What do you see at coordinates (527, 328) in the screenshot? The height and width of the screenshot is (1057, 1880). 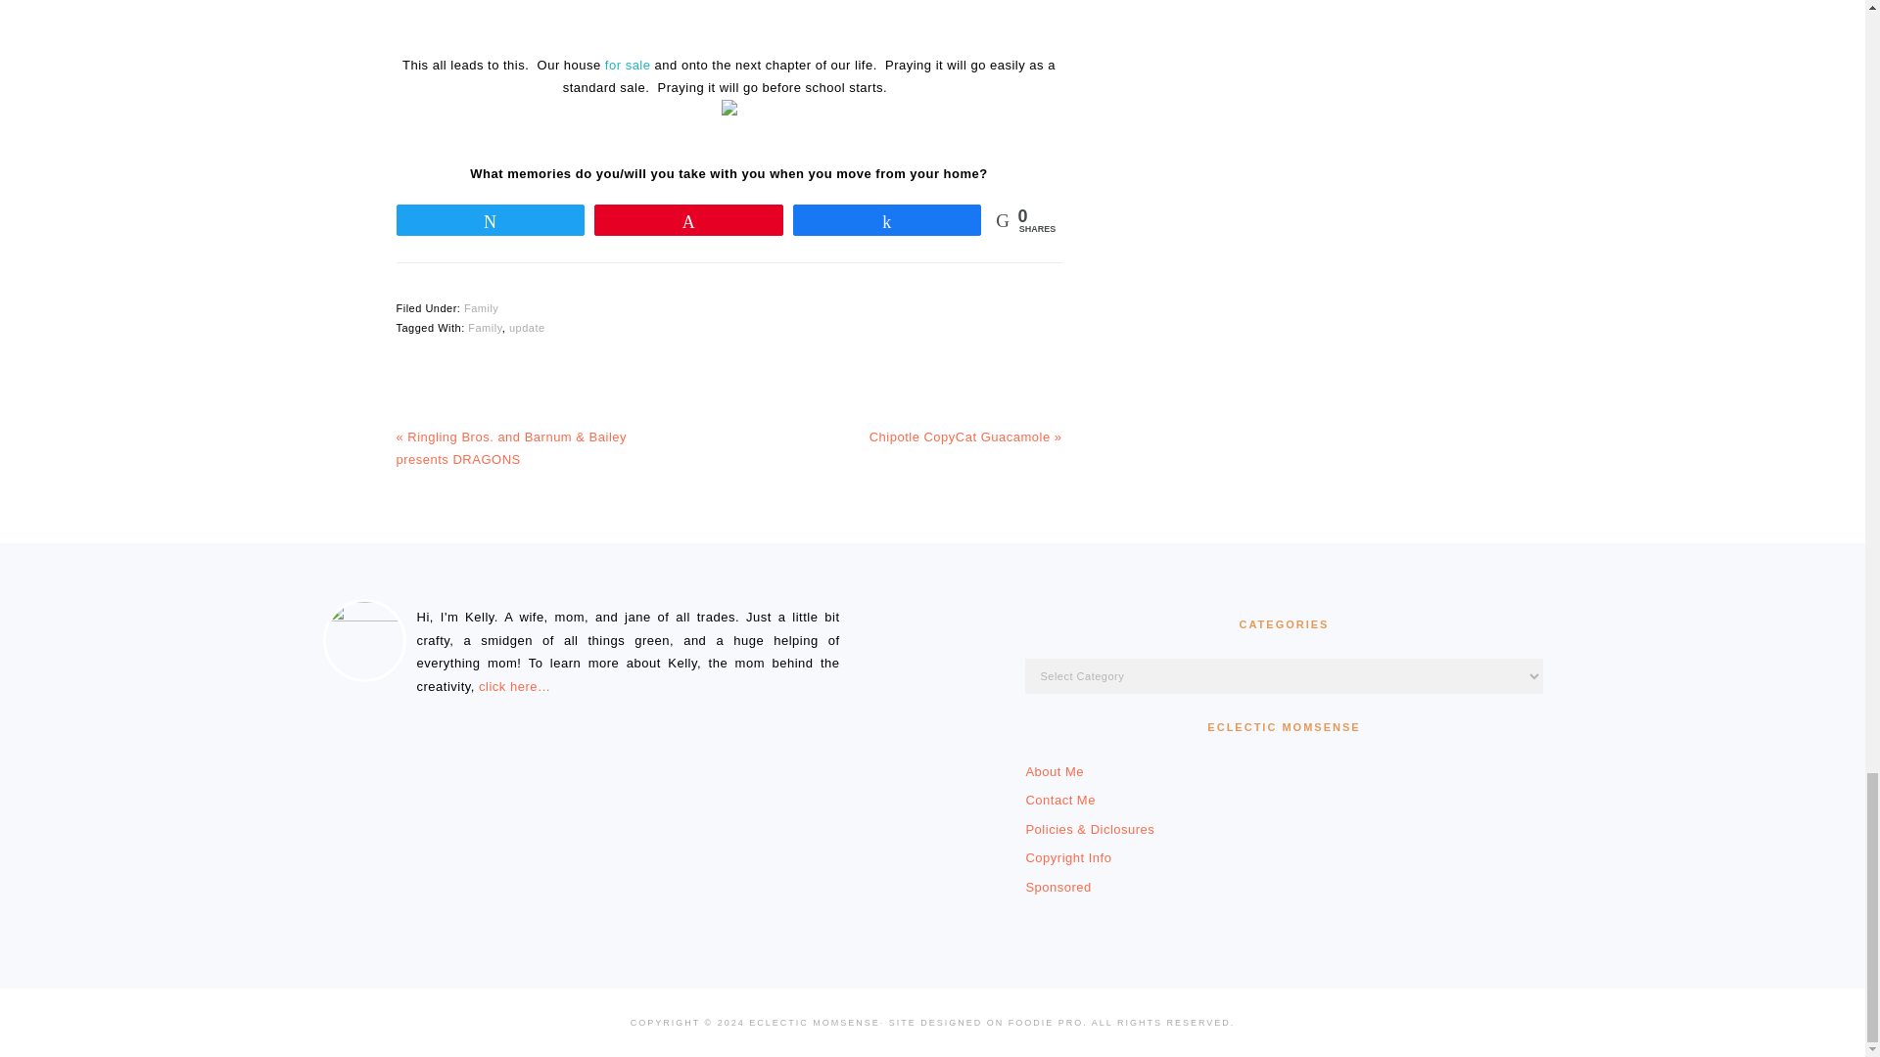 I see `update` at bounding box center [527, 328].